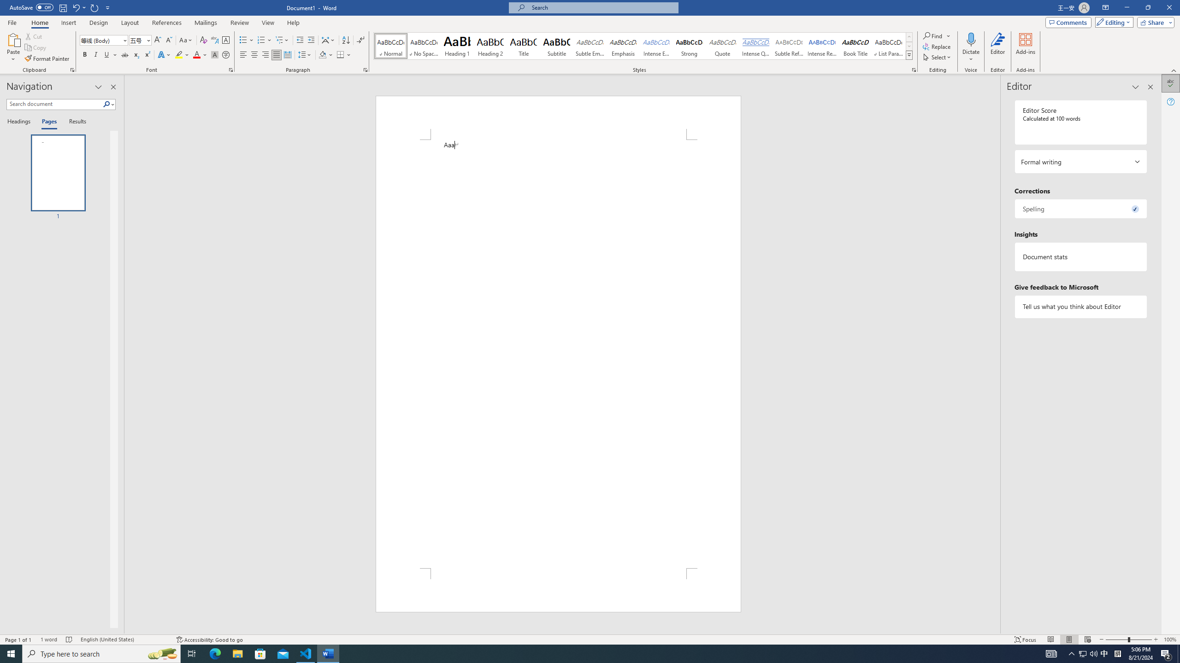  Describe the element at coordinates (938, 57) in the screenshot. I see `Select` at that location.